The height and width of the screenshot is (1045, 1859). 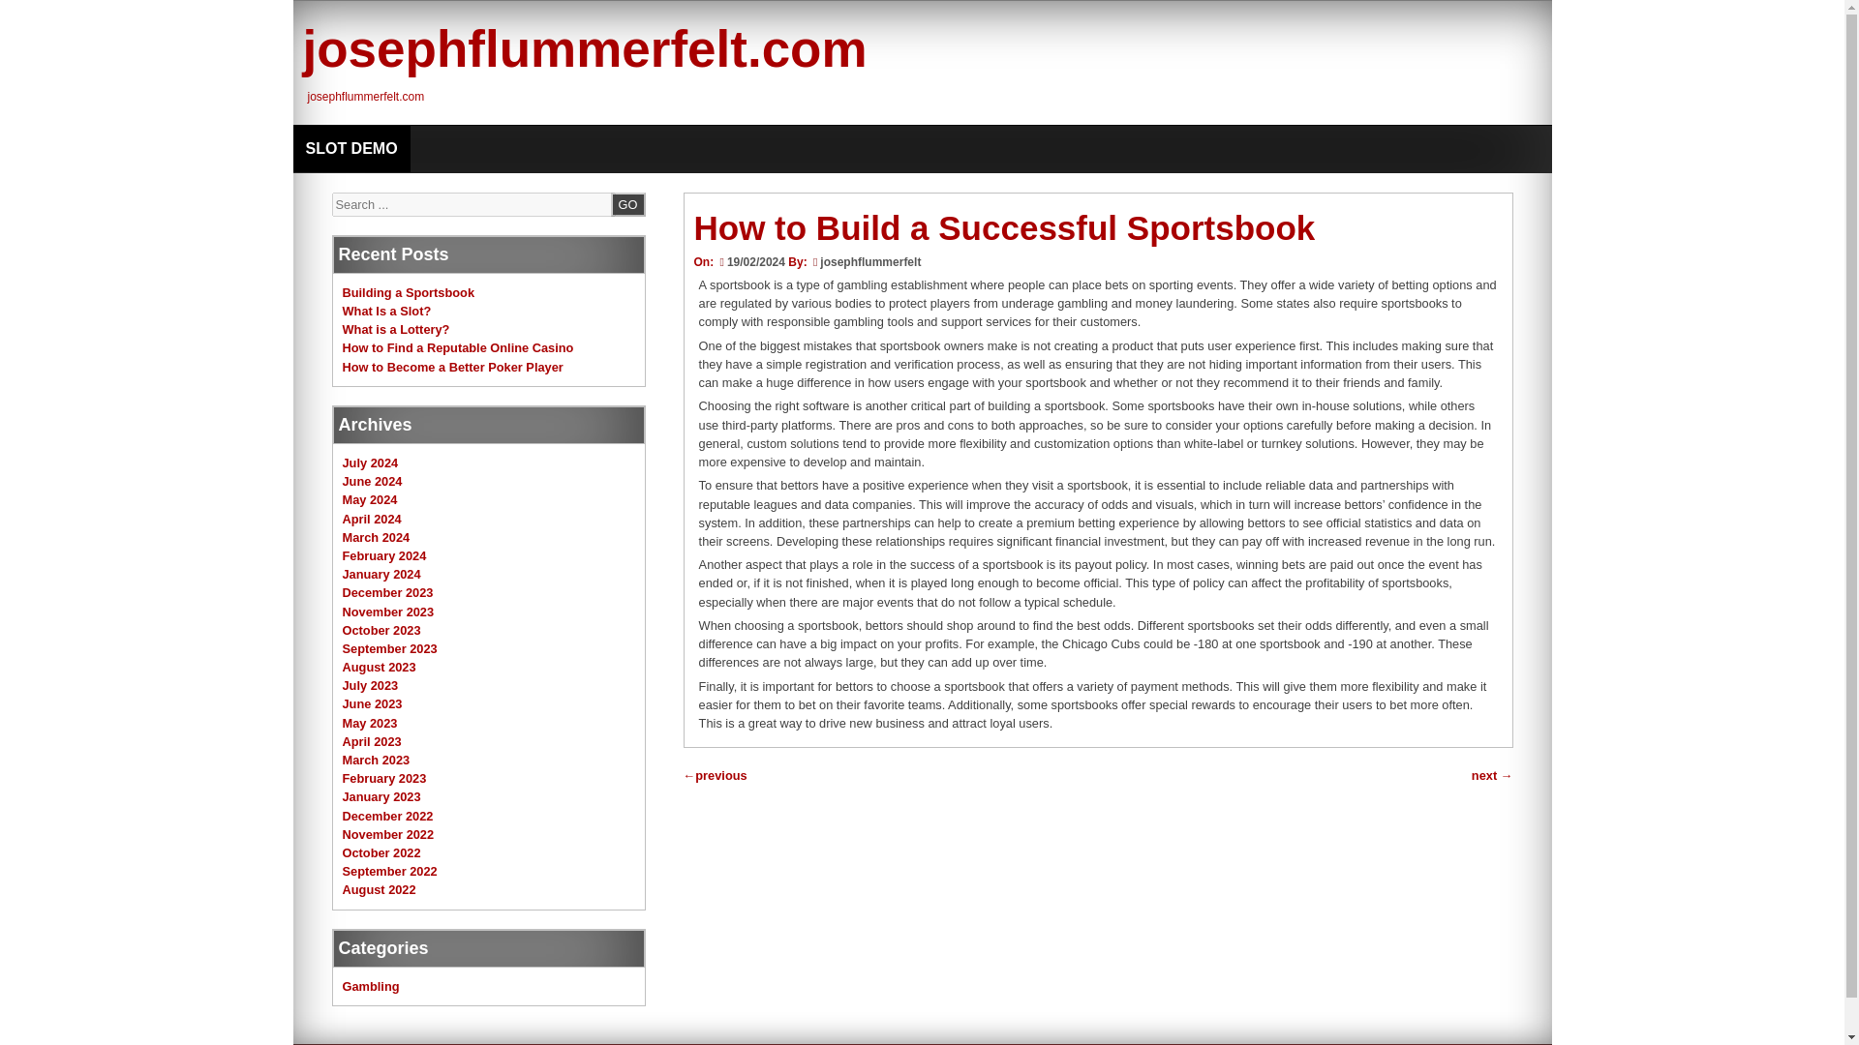 I want to click on GO, so click(x=627, y=203).